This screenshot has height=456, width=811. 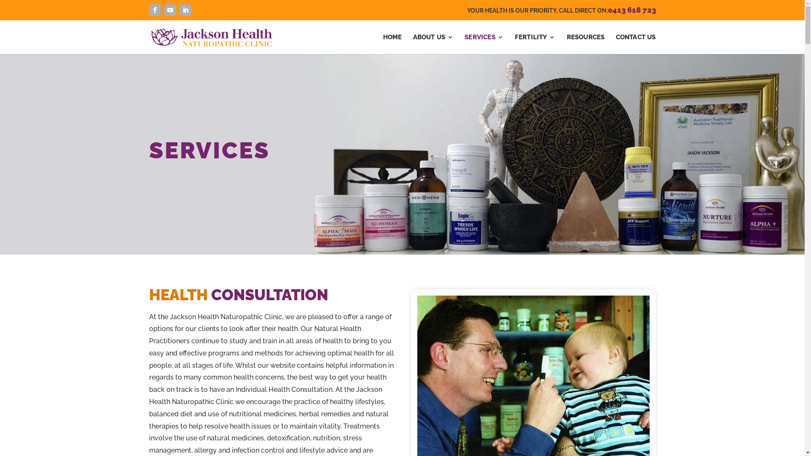 What do you see at coordinates (170, 10) in the screenshot?
I see `Follow on Youtube` at bounding box center [170, 10].